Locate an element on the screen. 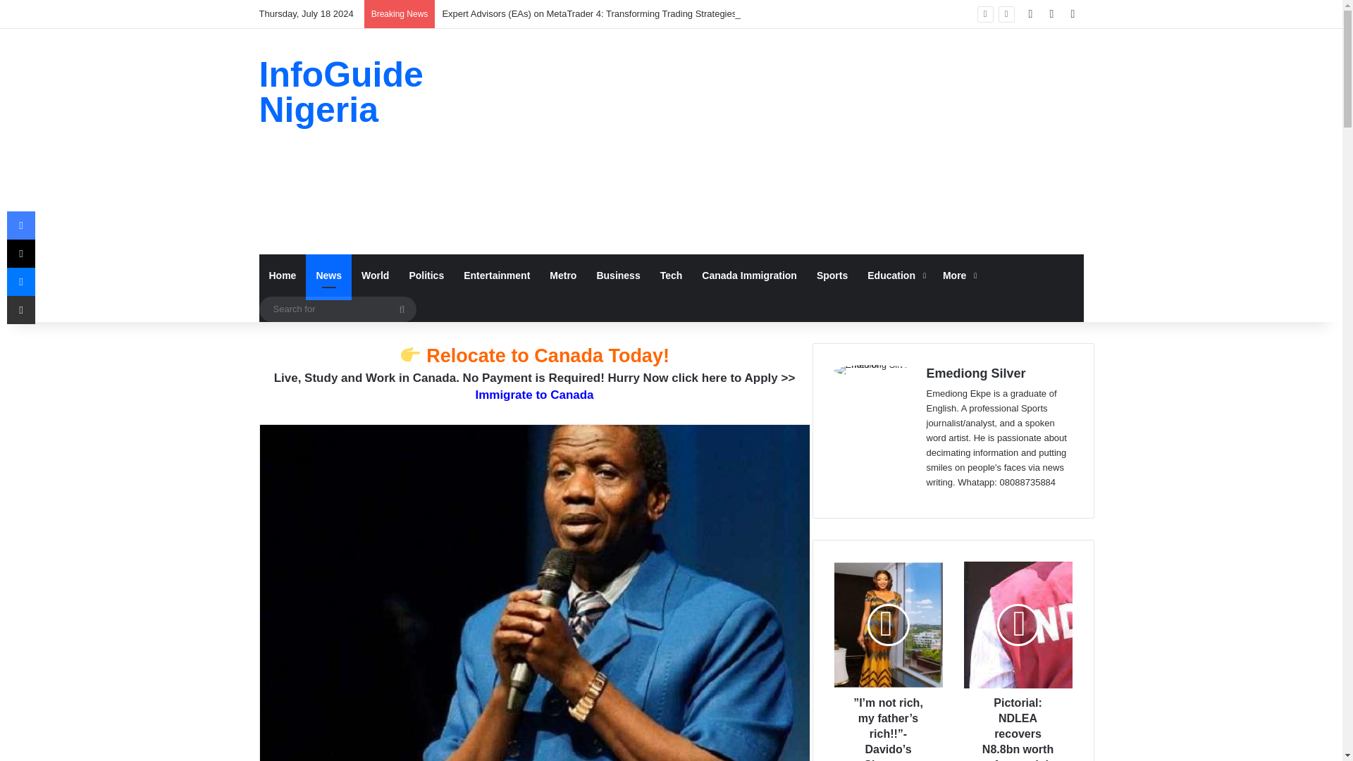 This screenshot has height=761, width=1353. Canada Immigration is located at coordinates (748, 275).